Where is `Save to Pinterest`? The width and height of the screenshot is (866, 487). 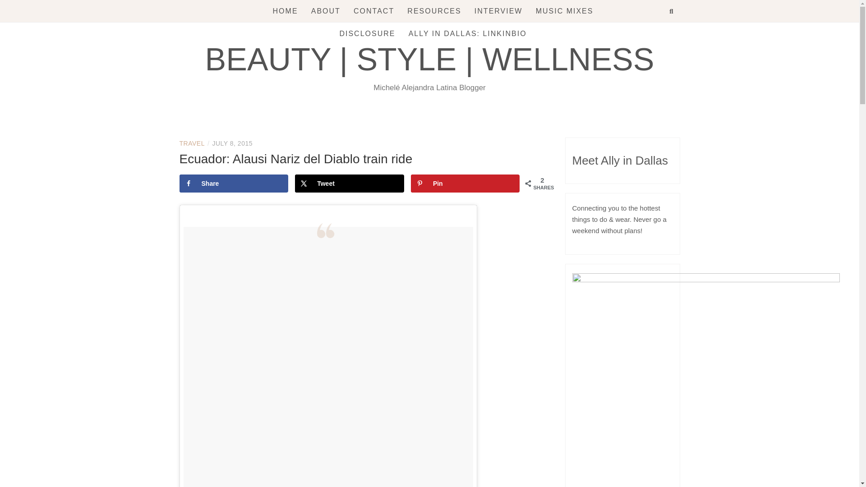
Save to Pinterest is located at coordinates (465, 183).